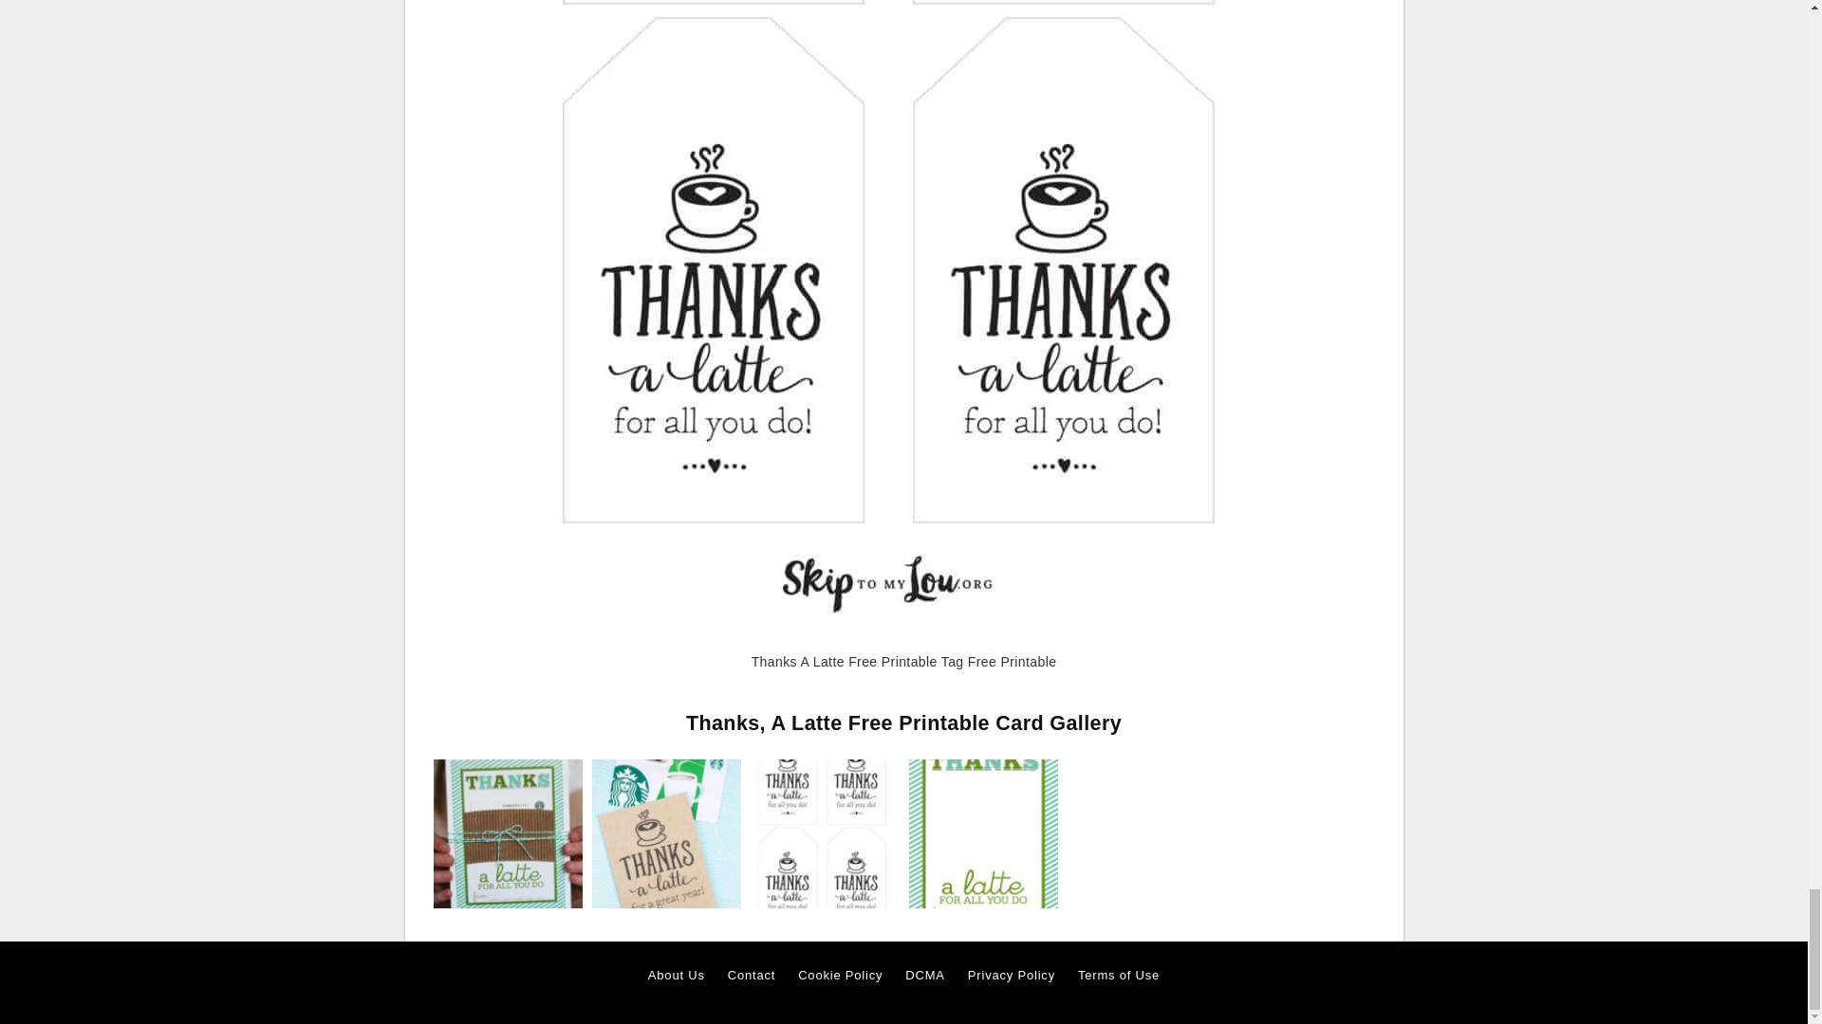  What do you see at coordinates (666, 832) in the screenshot?
I see `Thanks A Latte FREE Printable Gift Tags Skip To My Lou` at bounding box center [666, 832].